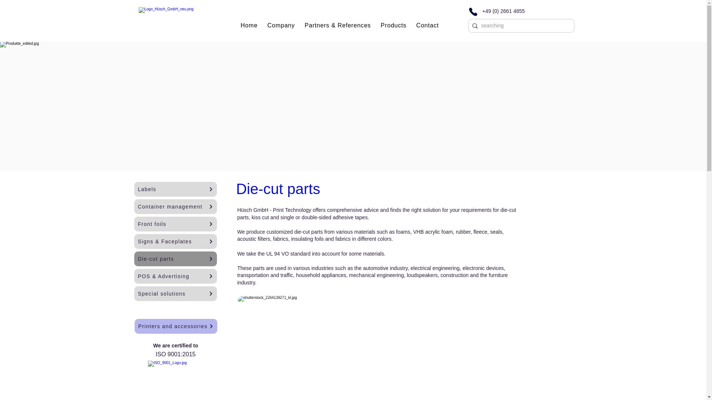 The height and width of the screenshot is (400, 712). Describe the element at coordinates (176, 294) in the screenshot. I see `Special solutions` at that location.